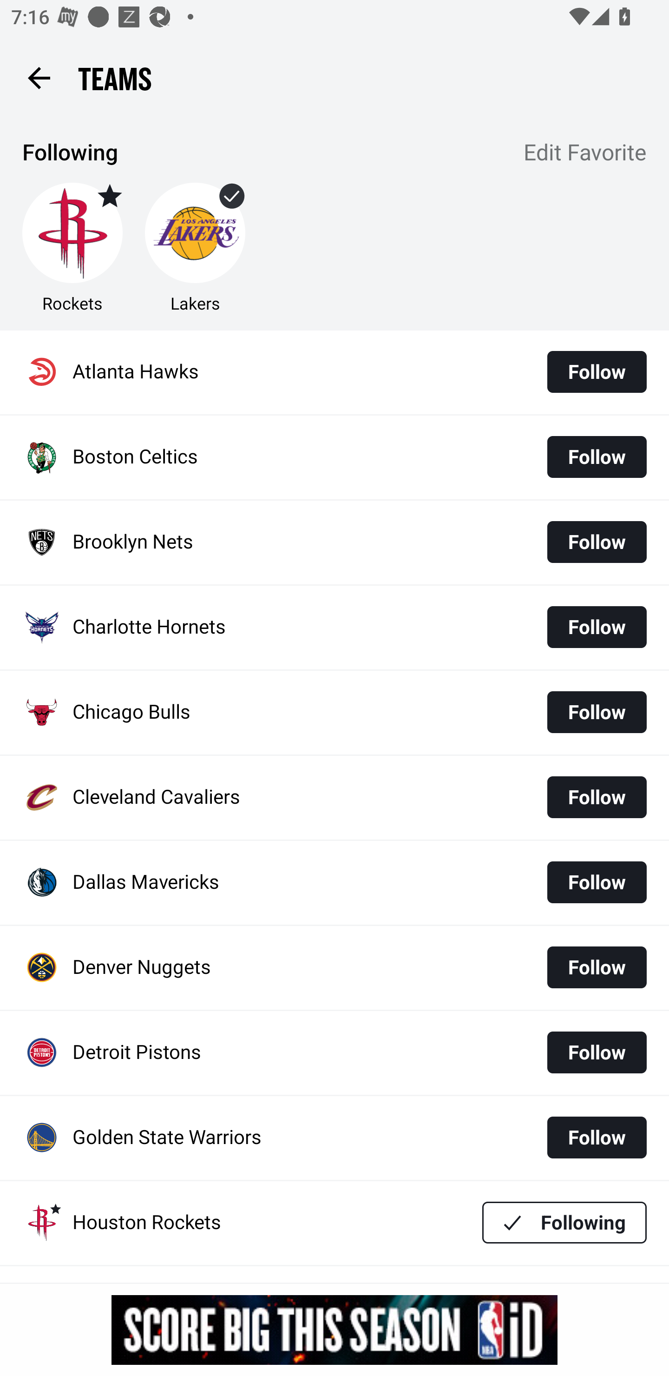  Describe the element at coordinates (334, 968) in the screenshot. I see `Denver Nuggets Follow` at that location.